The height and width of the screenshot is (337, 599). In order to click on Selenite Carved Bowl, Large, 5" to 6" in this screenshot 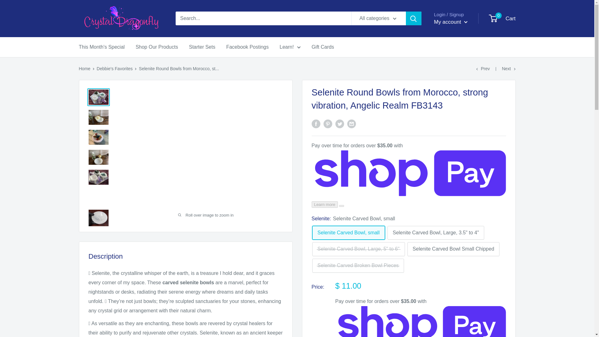, I will do `click(358, 249)`.